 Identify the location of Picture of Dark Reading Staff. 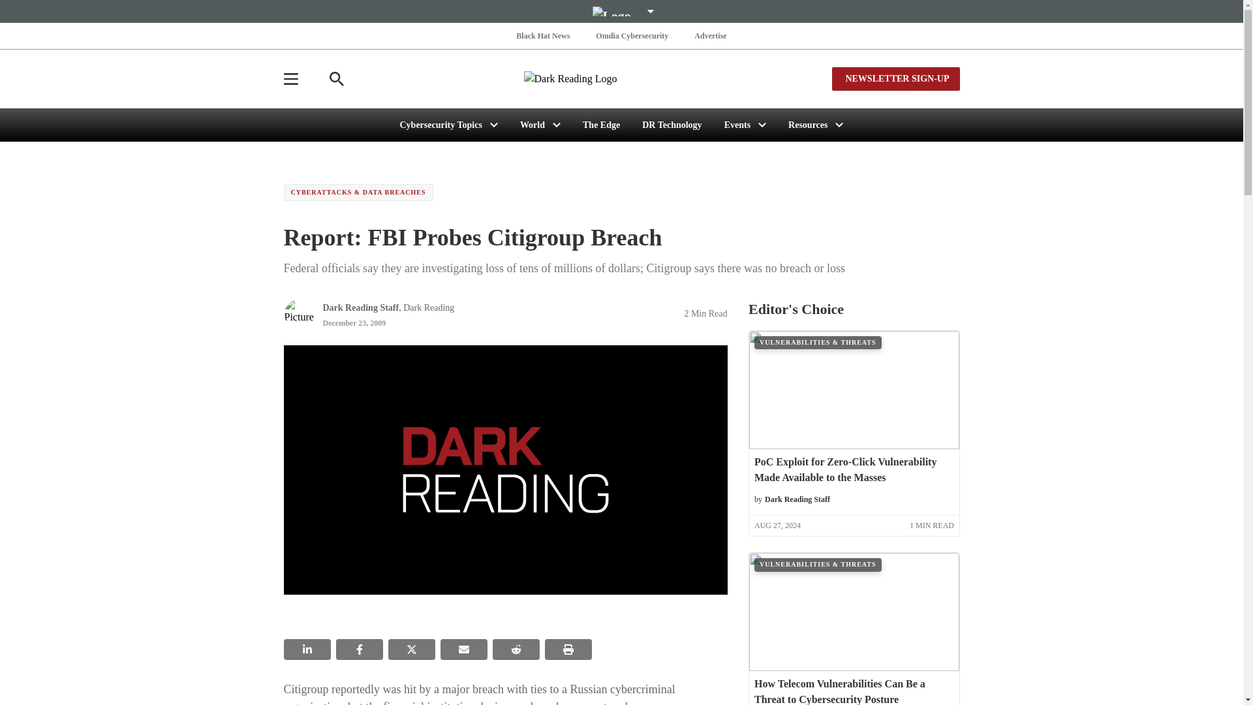
(298, 313).